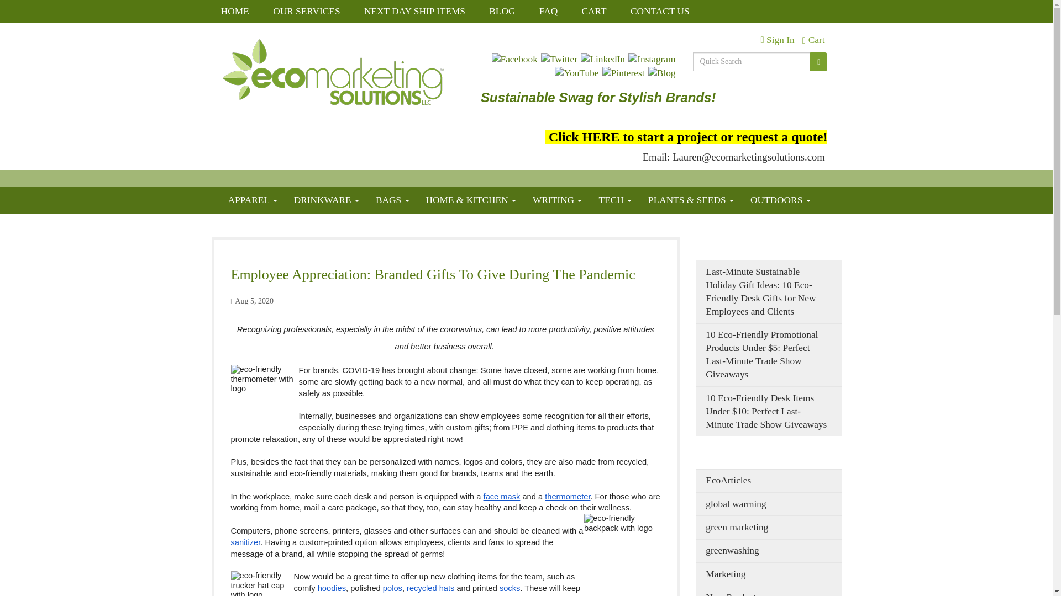 Image resolution: width=1061 pixels, height=596 pixels. Describe the element at coordinates (662, 11) in the screenshot. I see `CONTACT US` at that location.